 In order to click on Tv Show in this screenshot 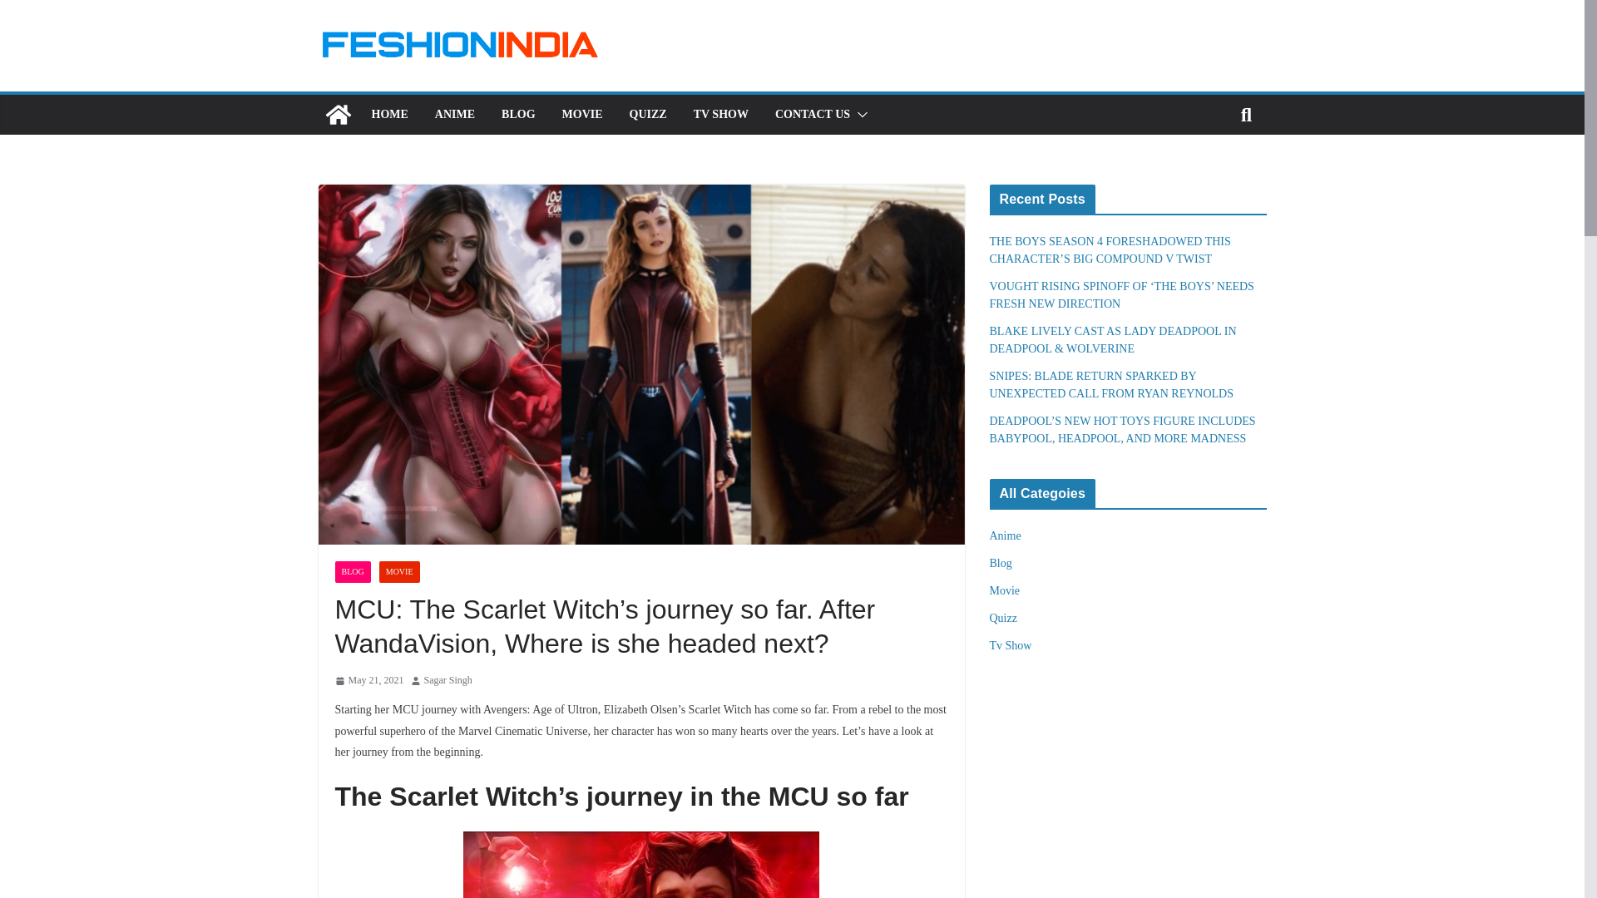, I will do `click(1011, 645)`.